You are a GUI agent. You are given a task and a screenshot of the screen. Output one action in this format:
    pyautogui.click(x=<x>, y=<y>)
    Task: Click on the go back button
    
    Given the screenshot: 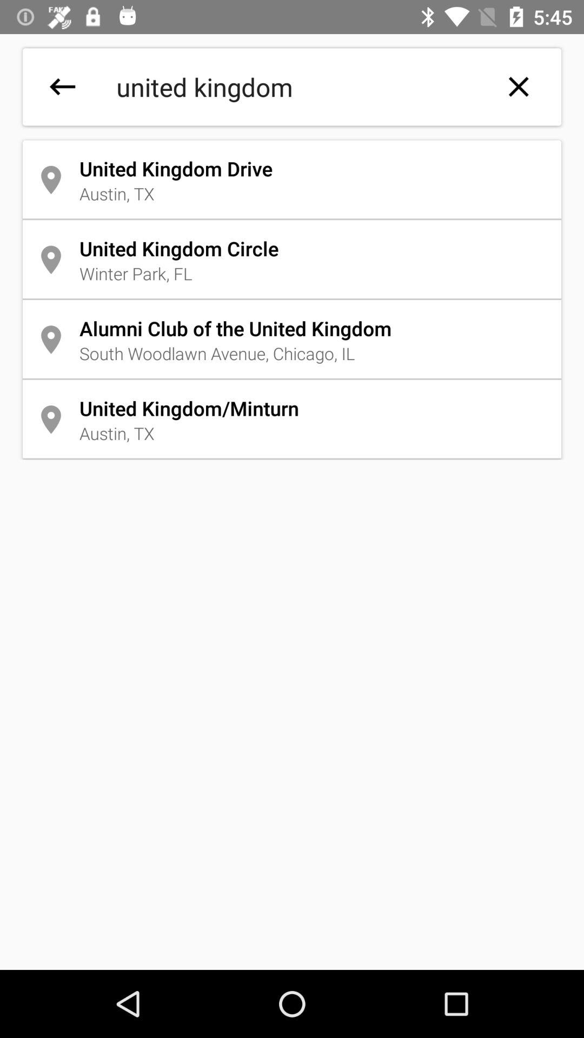 What is the action you would take?
    pyautogui.click(x=63, y=86)
    